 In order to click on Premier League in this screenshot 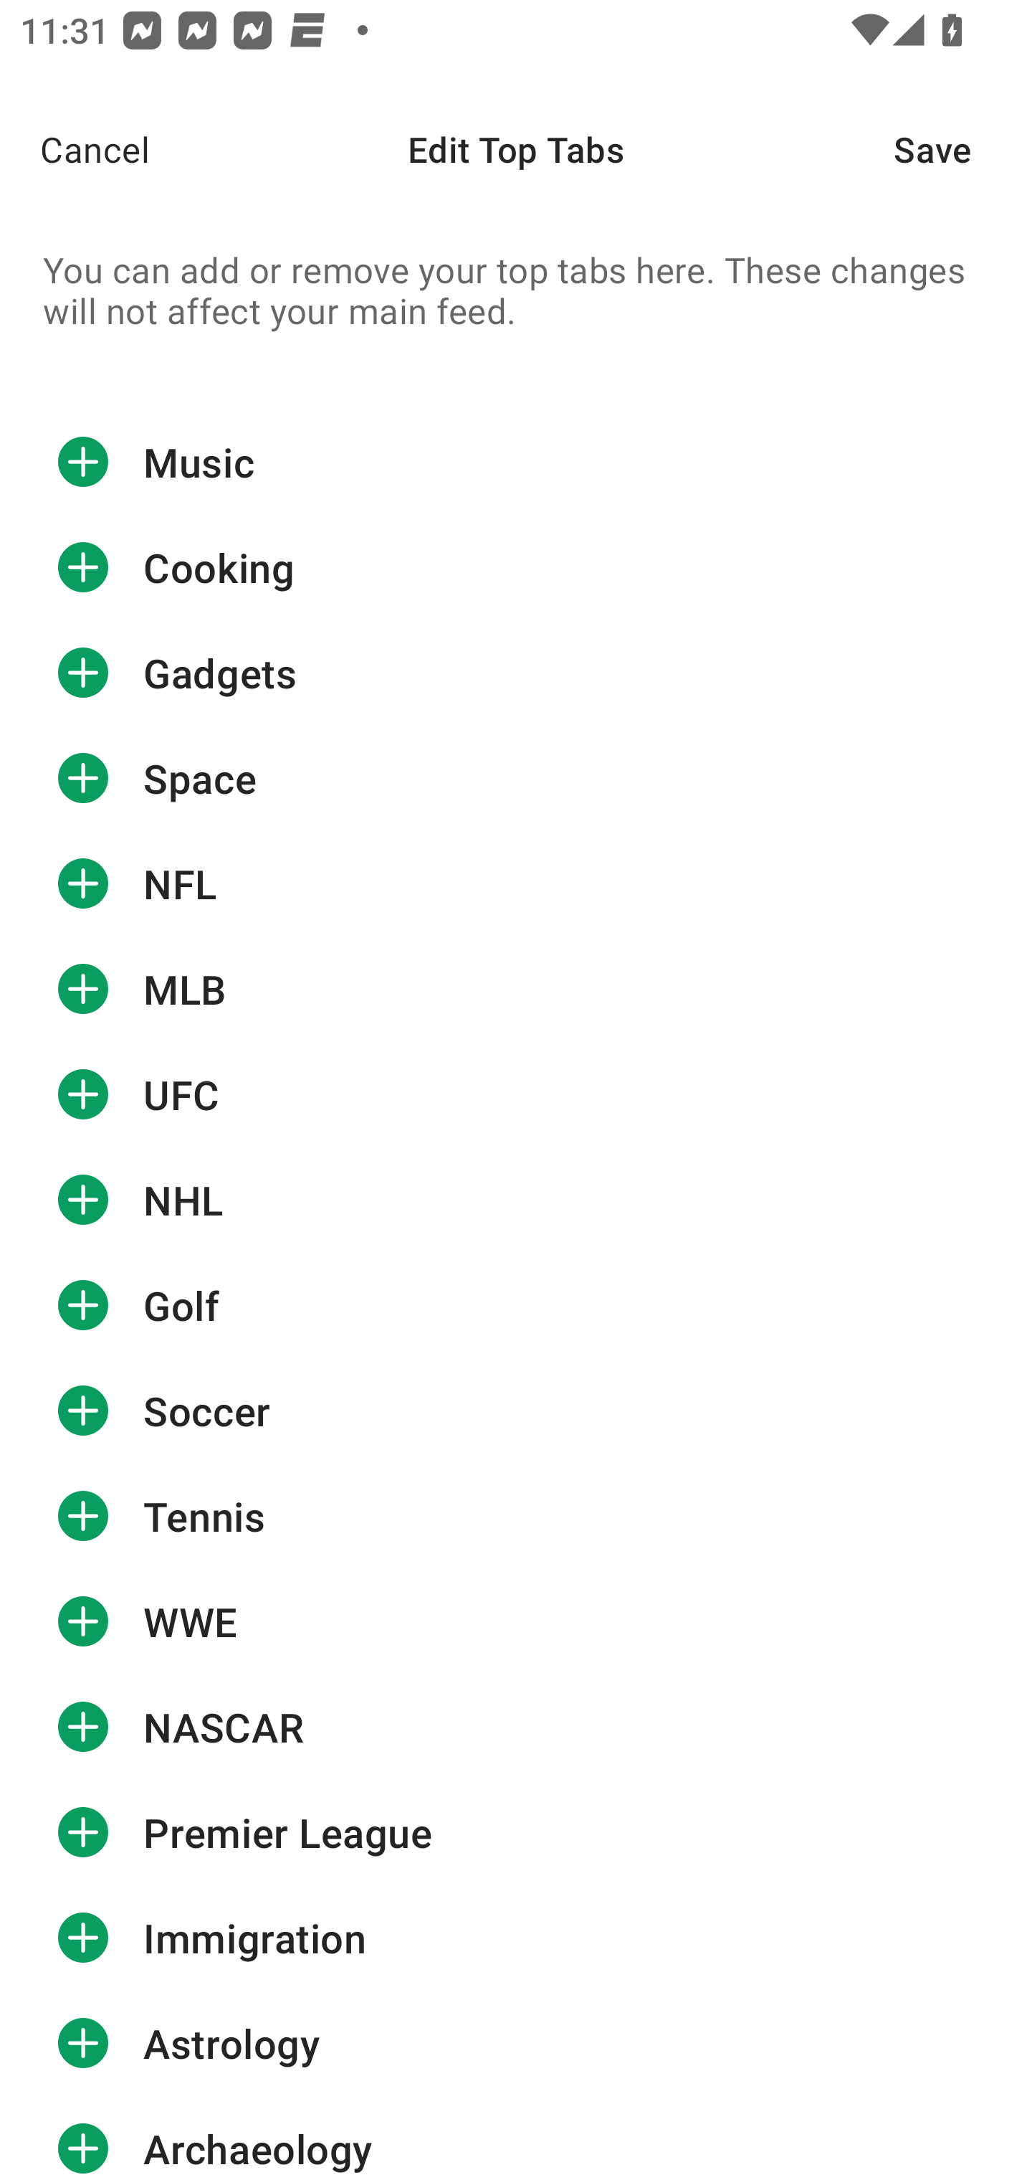, I will do `click(516, 1831)`.